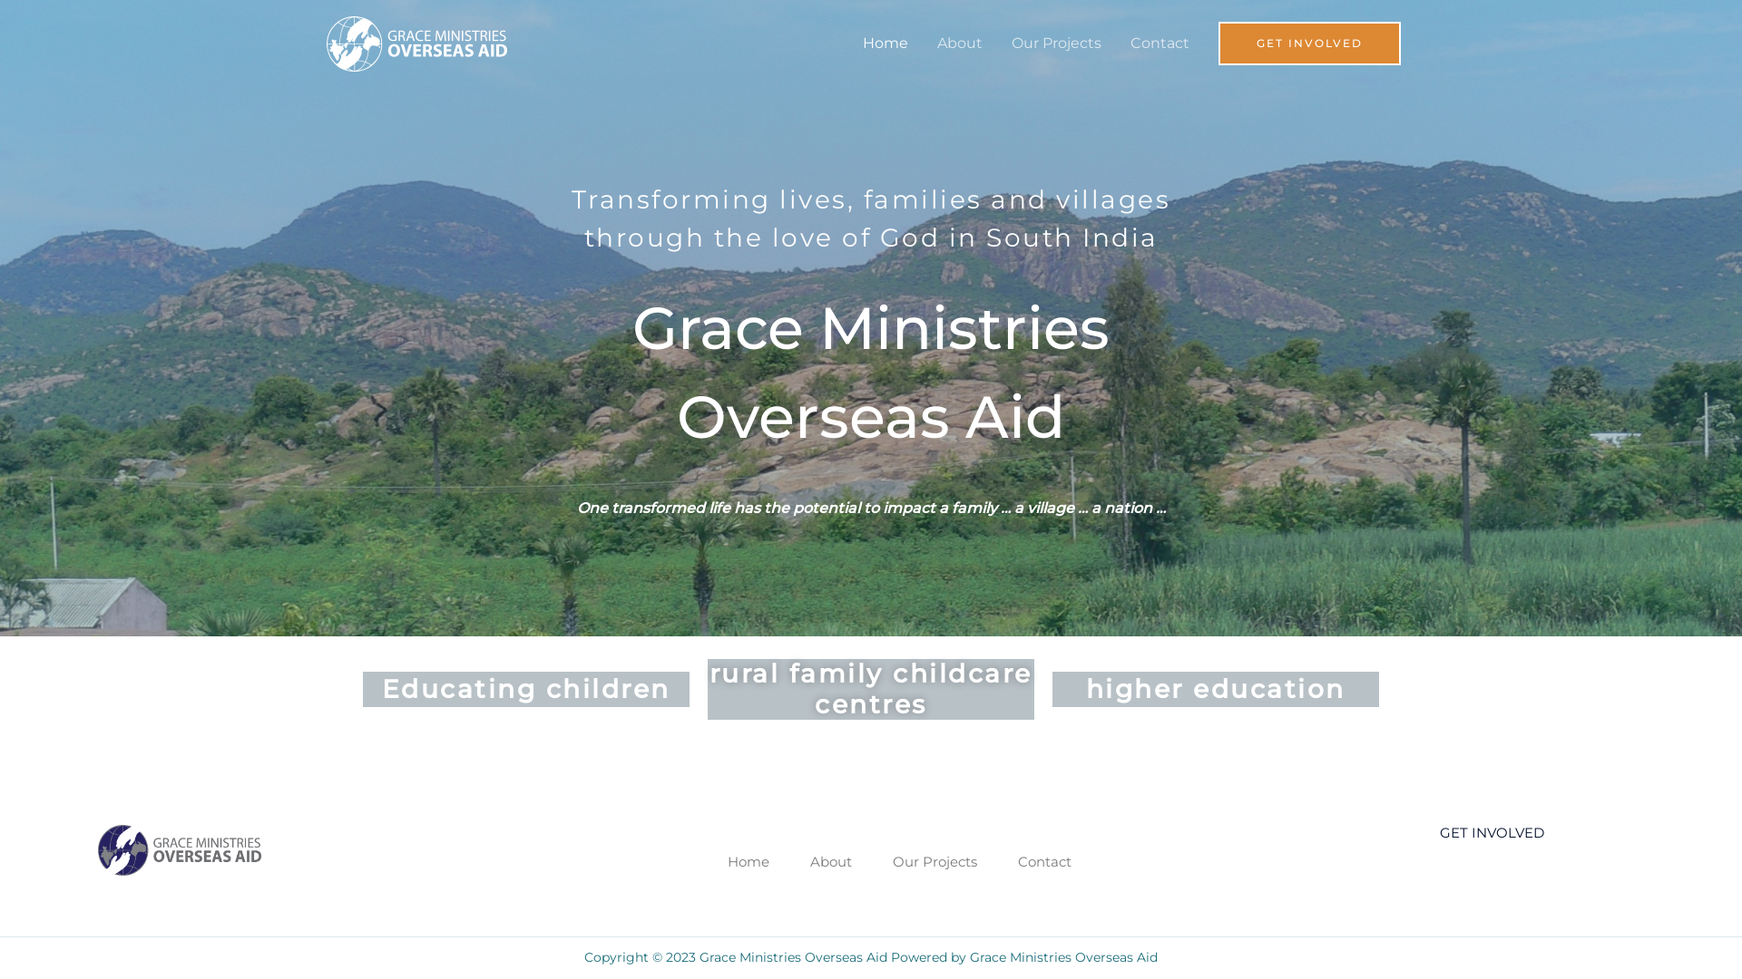 This screenshot has height=979, width=1742. Describe the element at coordinates (1045, 863) in the screenshot. I see `Contact` at that location.